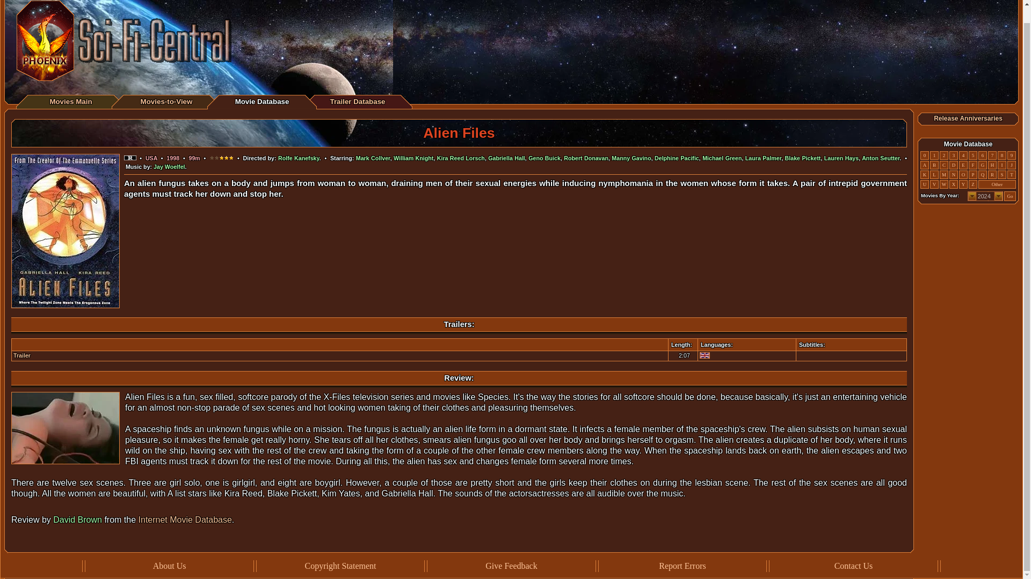 The image size is (1031, 579). I want to click on Trailer Database, so click(357, 101).